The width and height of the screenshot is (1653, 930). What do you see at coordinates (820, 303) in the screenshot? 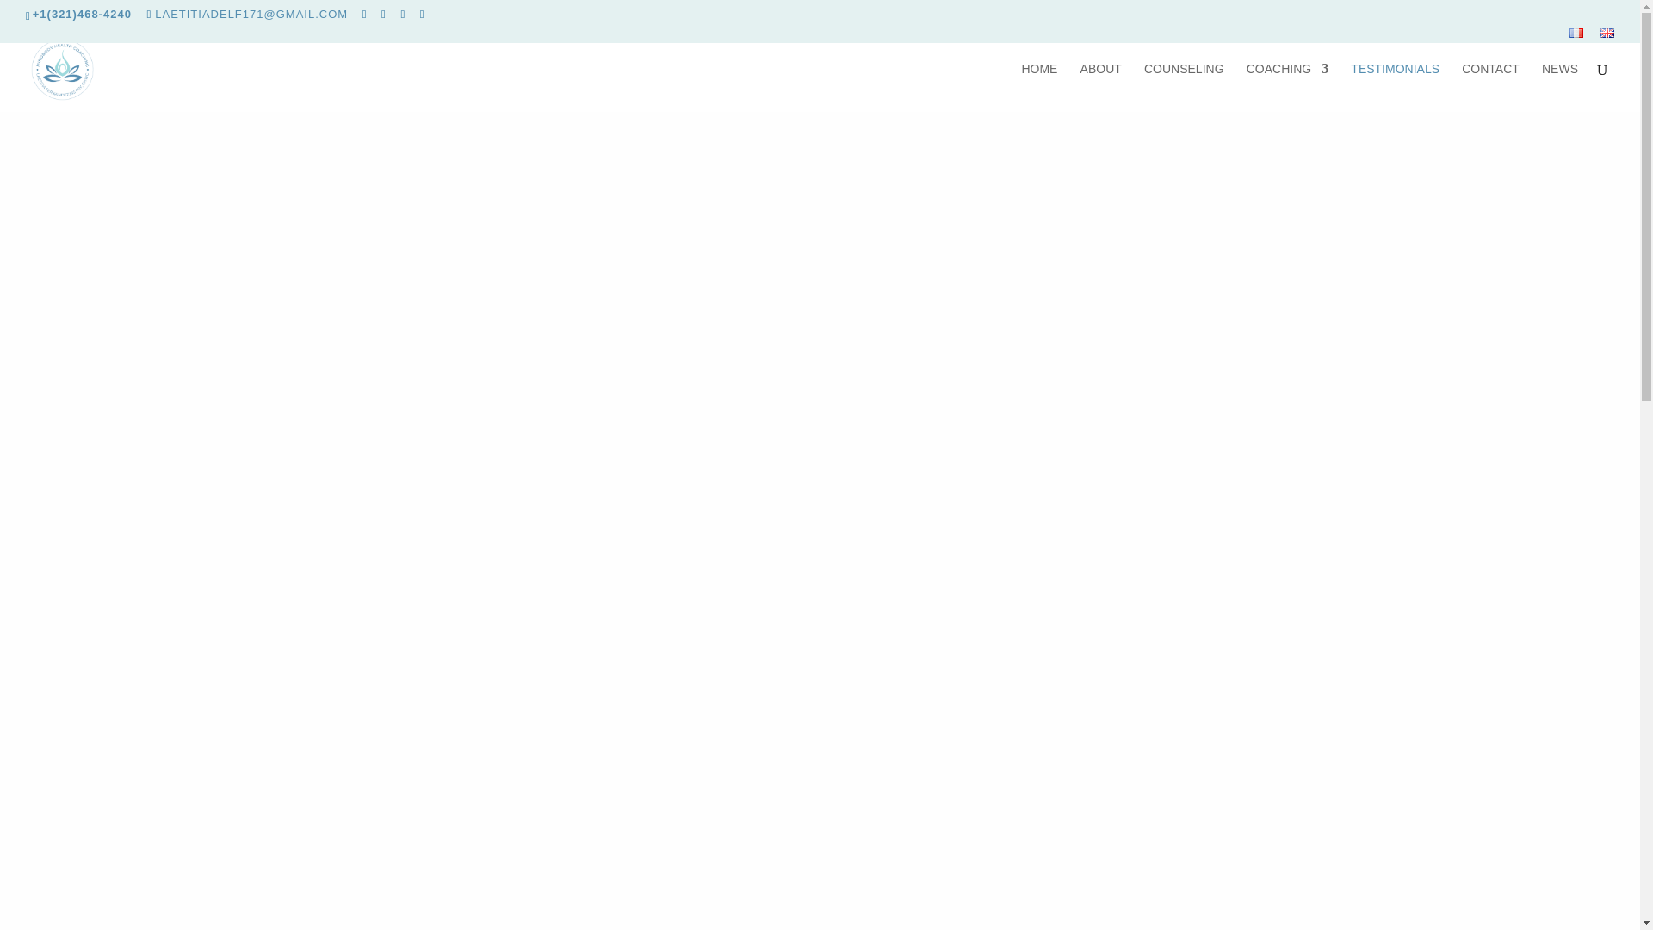
I see `female-freepikdiller-dandelion-stand` at bounding box center [820, 303].